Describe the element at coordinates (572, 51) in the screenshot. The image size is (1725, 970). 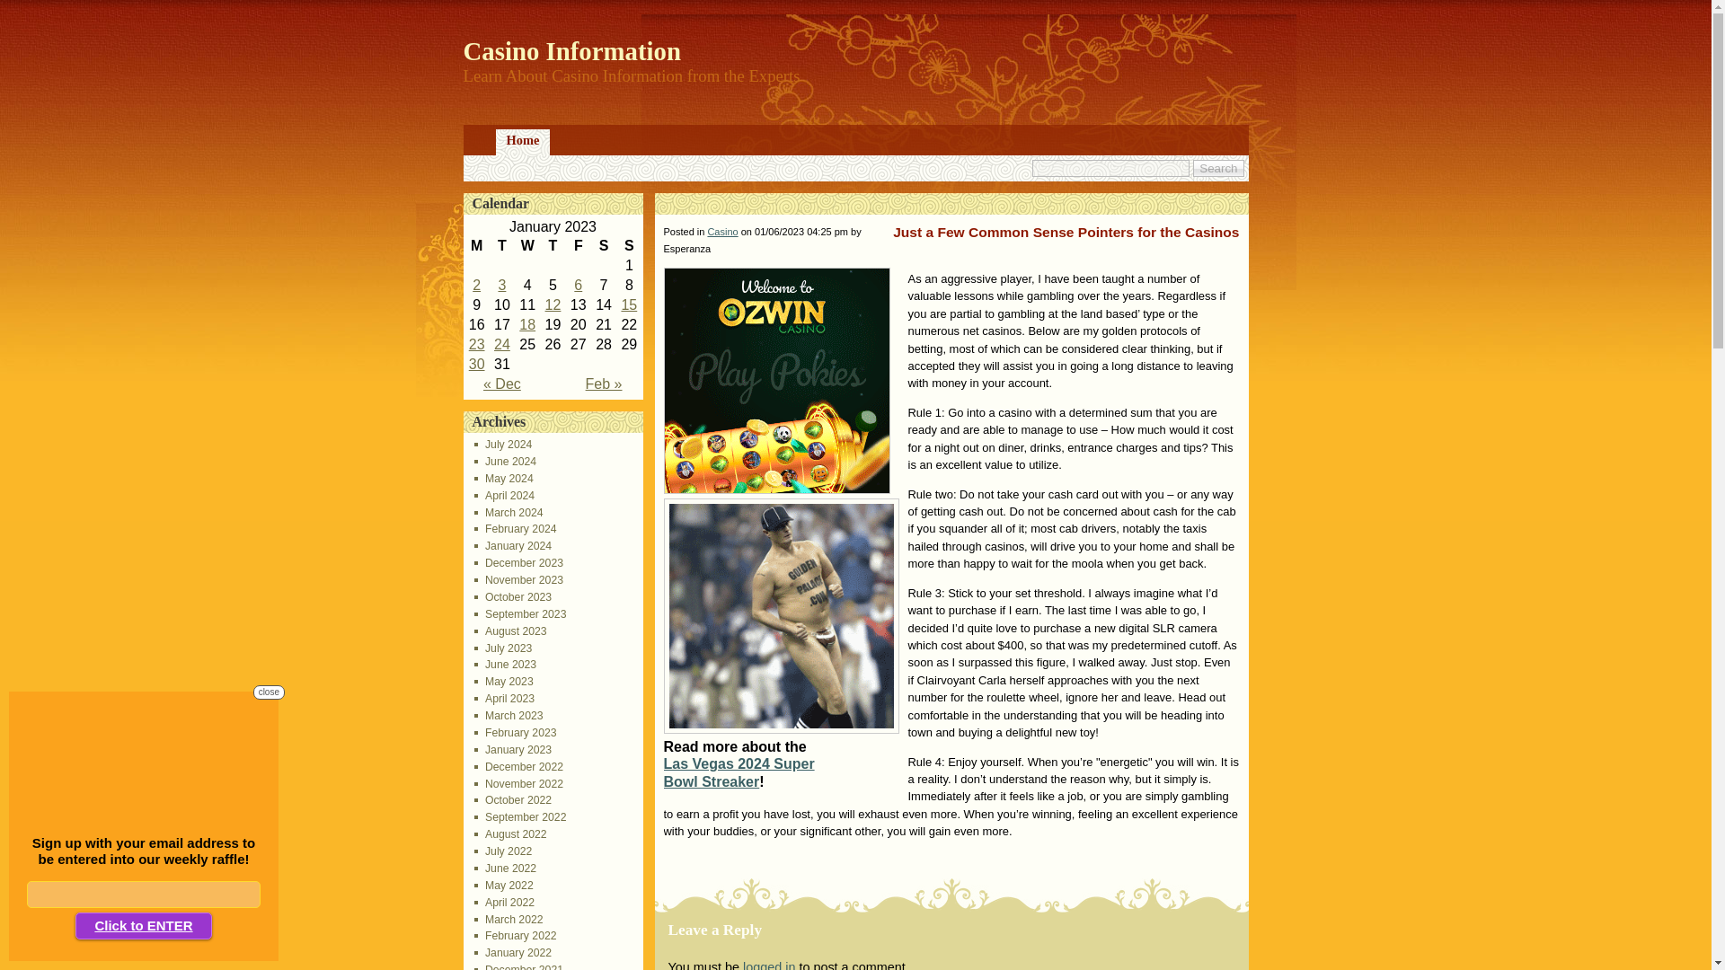
I see `Casino Information` at that location.